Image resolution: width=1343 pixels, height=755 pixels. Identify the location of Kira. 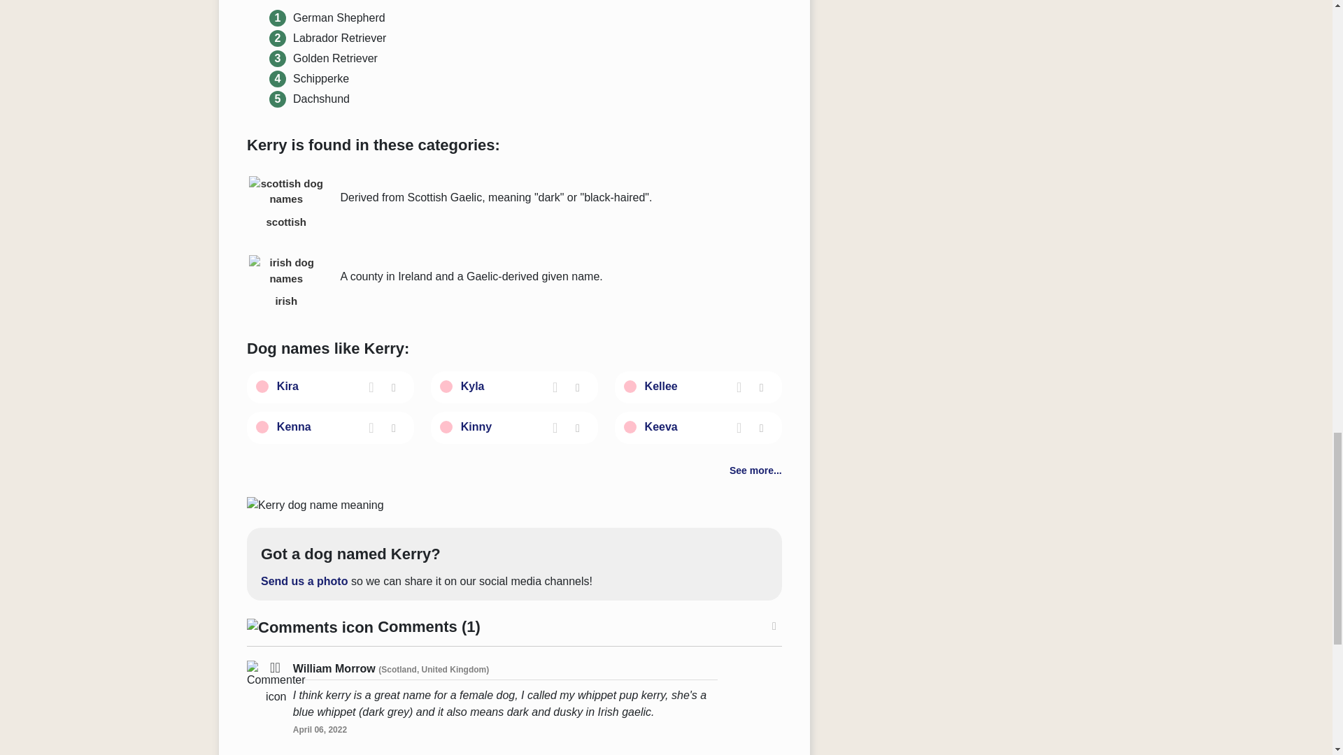
(287, 386).